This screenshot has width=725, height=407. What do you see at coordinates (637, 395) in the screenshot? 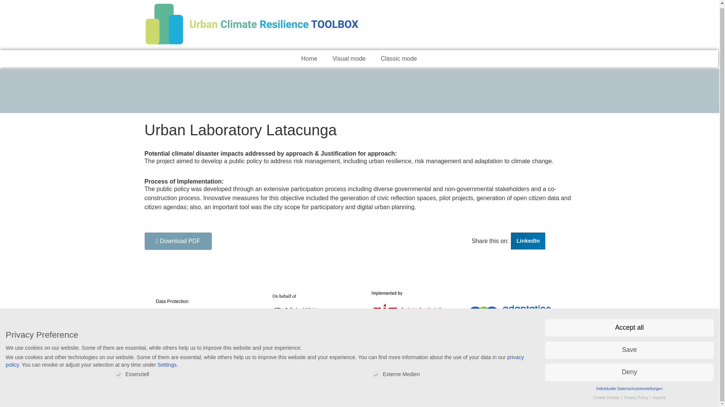
I see `Privacy Policy` at bounding box center [637, 395].